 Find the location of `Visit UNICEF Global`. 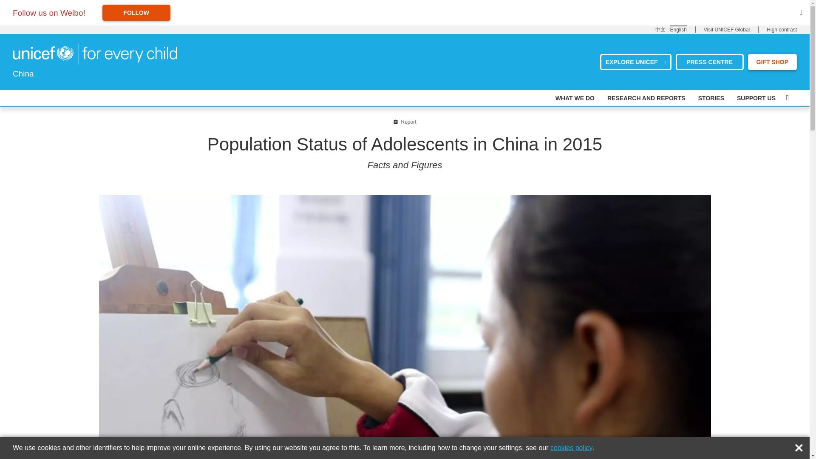

Visit UNICEF Global is located at coordinates (727, 30).